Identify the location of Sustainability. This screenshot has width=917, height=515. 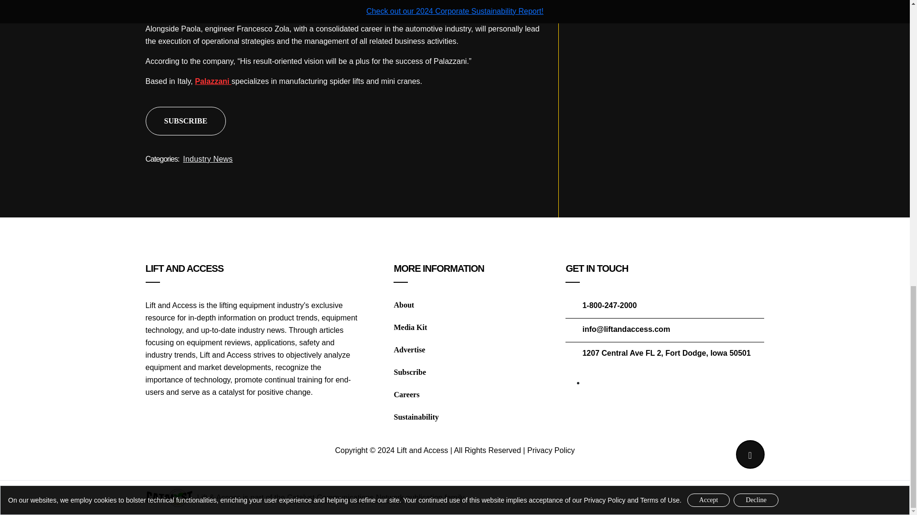
(416, 417).